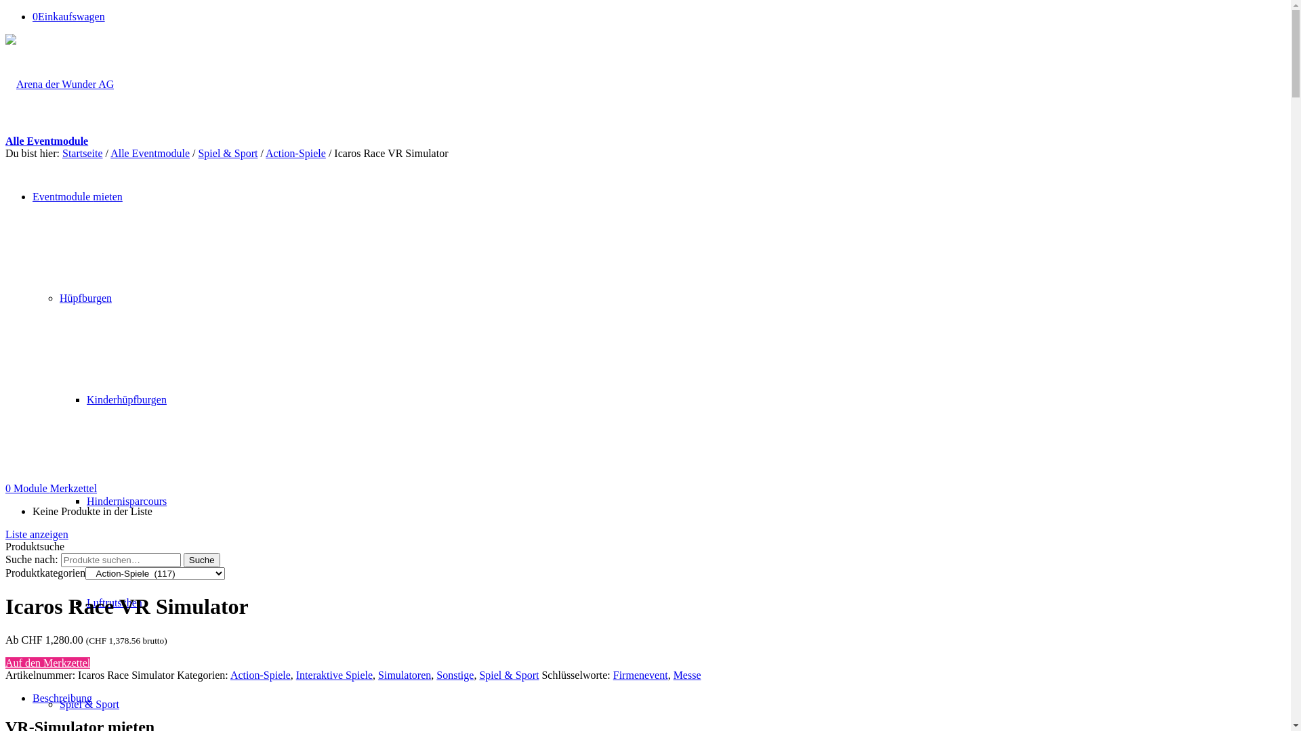 This screenshot has height=731, width=1301. What do you see at coordinates (228, 153) in the screenshot?
I see `Spiel & Sport` at bounding box center [228, 153].